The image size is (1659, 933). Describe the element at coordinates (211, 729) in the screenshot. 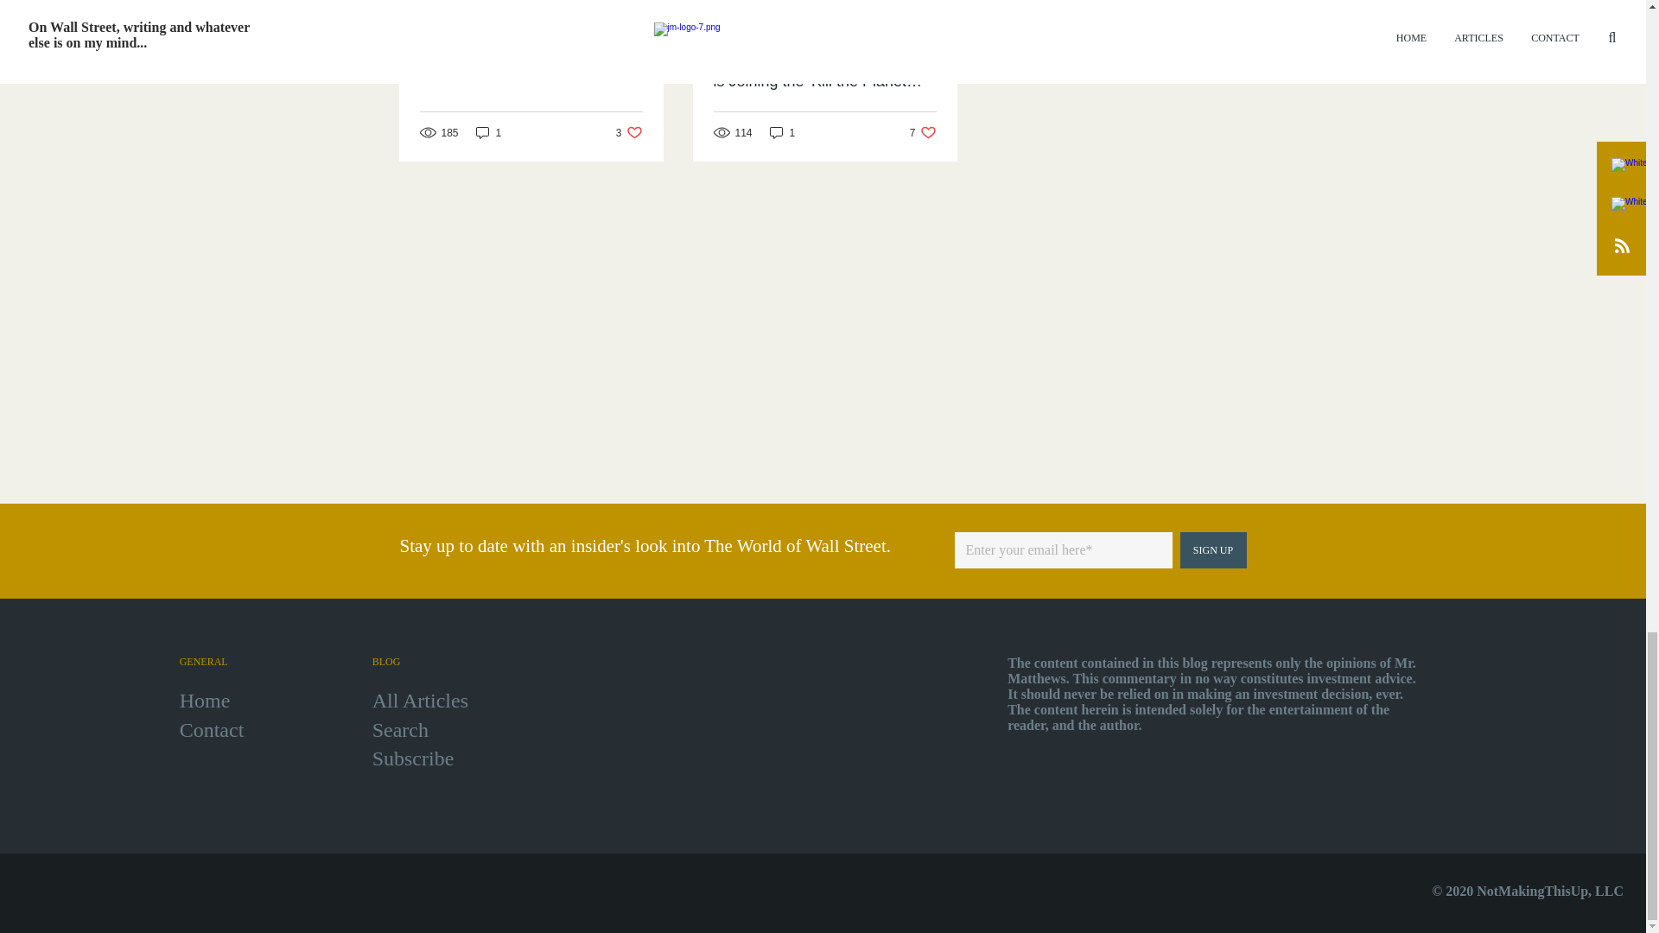

I see `Search` at that location.